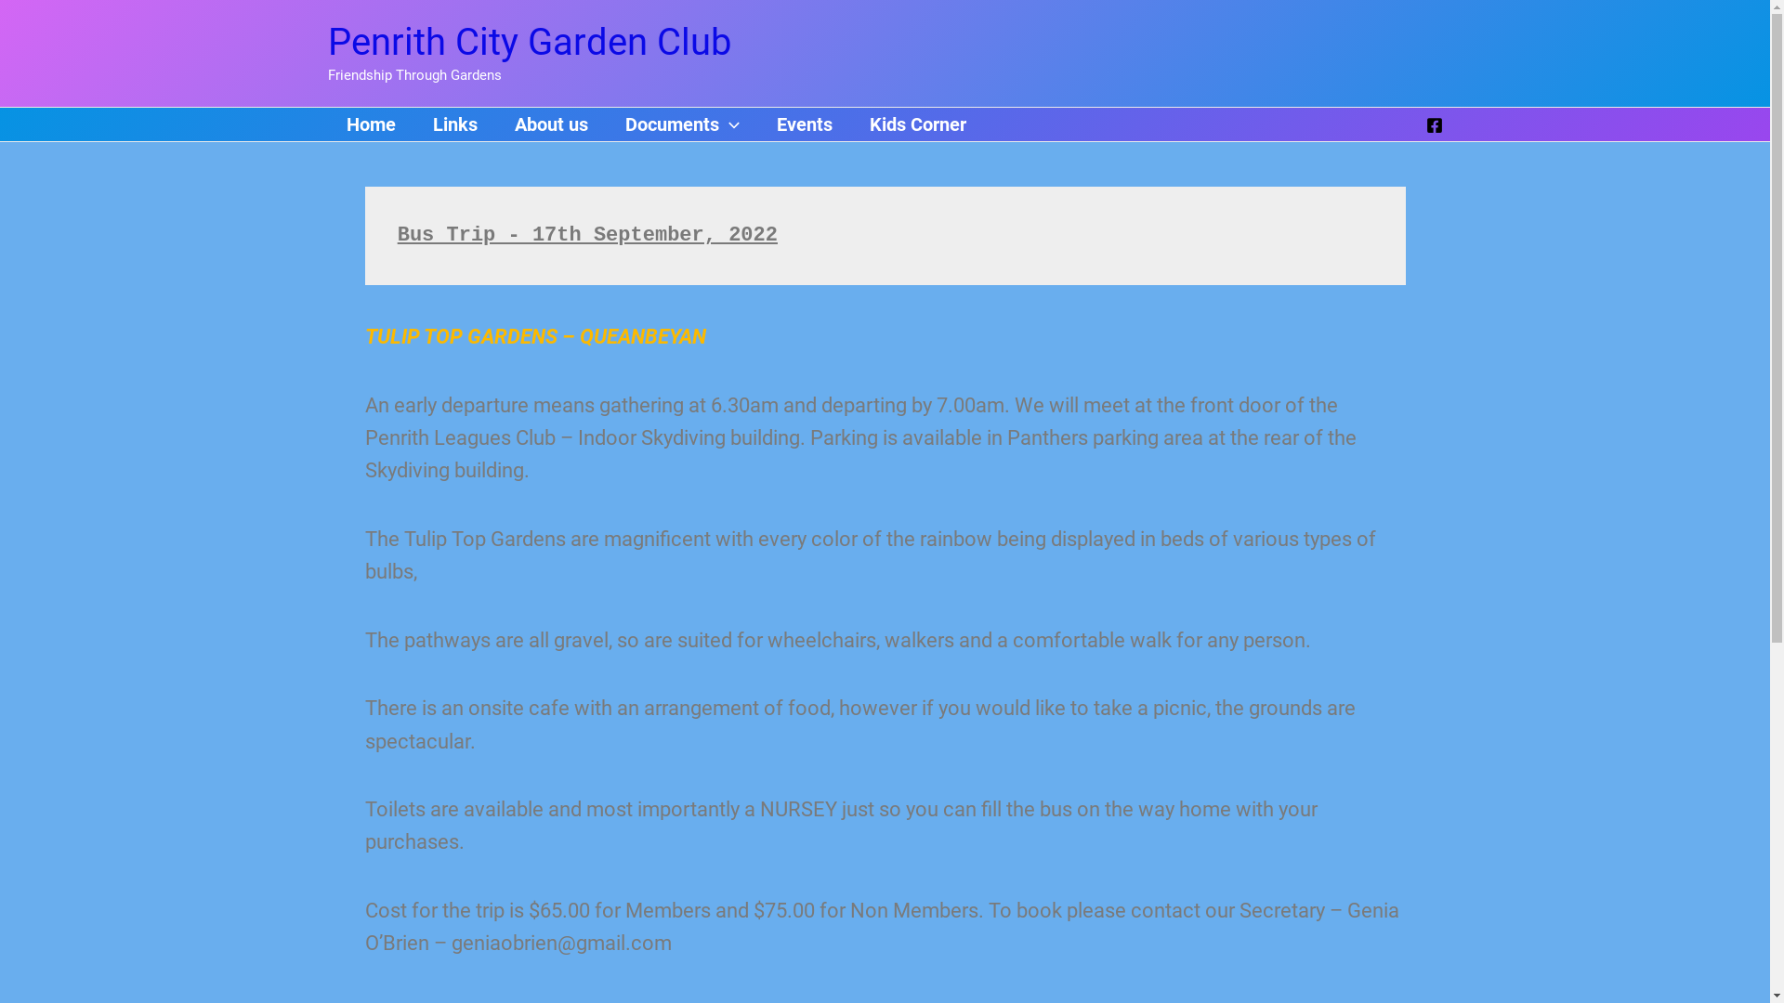 The width and height of the screenshot is (1784, 1003). What do you see at coordinates (455, 124) in the screenshot?
I see `Links` at bounding box center [455, 124].